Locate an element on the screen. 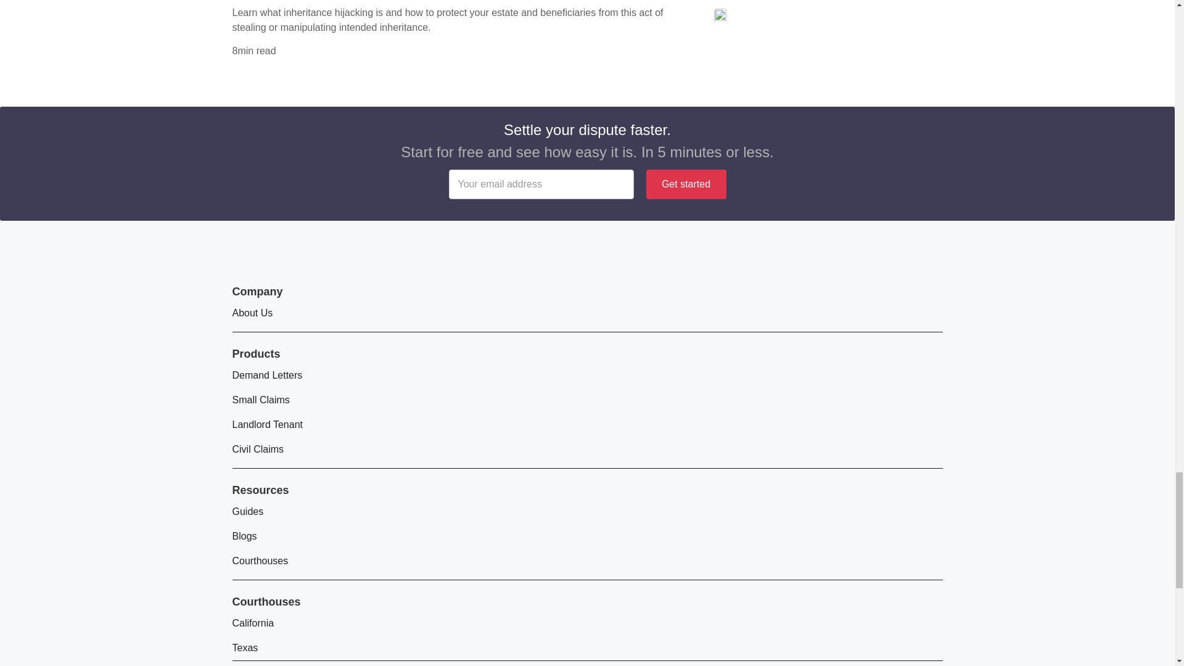 The height and width of the screenshot is (666, 1184). Small Claims is located at coordinates (260, 400).